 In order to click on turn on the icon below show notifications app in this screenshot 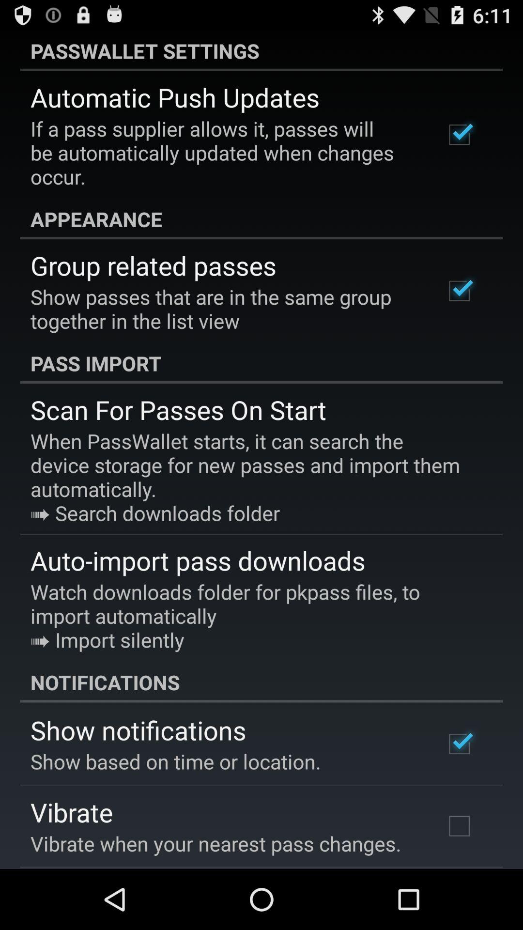, I will do `click(175, 761)`.